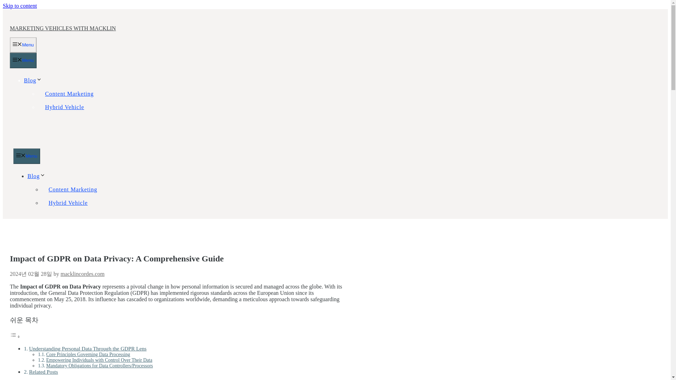  Describe the element at coordinates (88, 355) in the screenshot. I see `Core Principles Governing Data Processing` at that location.